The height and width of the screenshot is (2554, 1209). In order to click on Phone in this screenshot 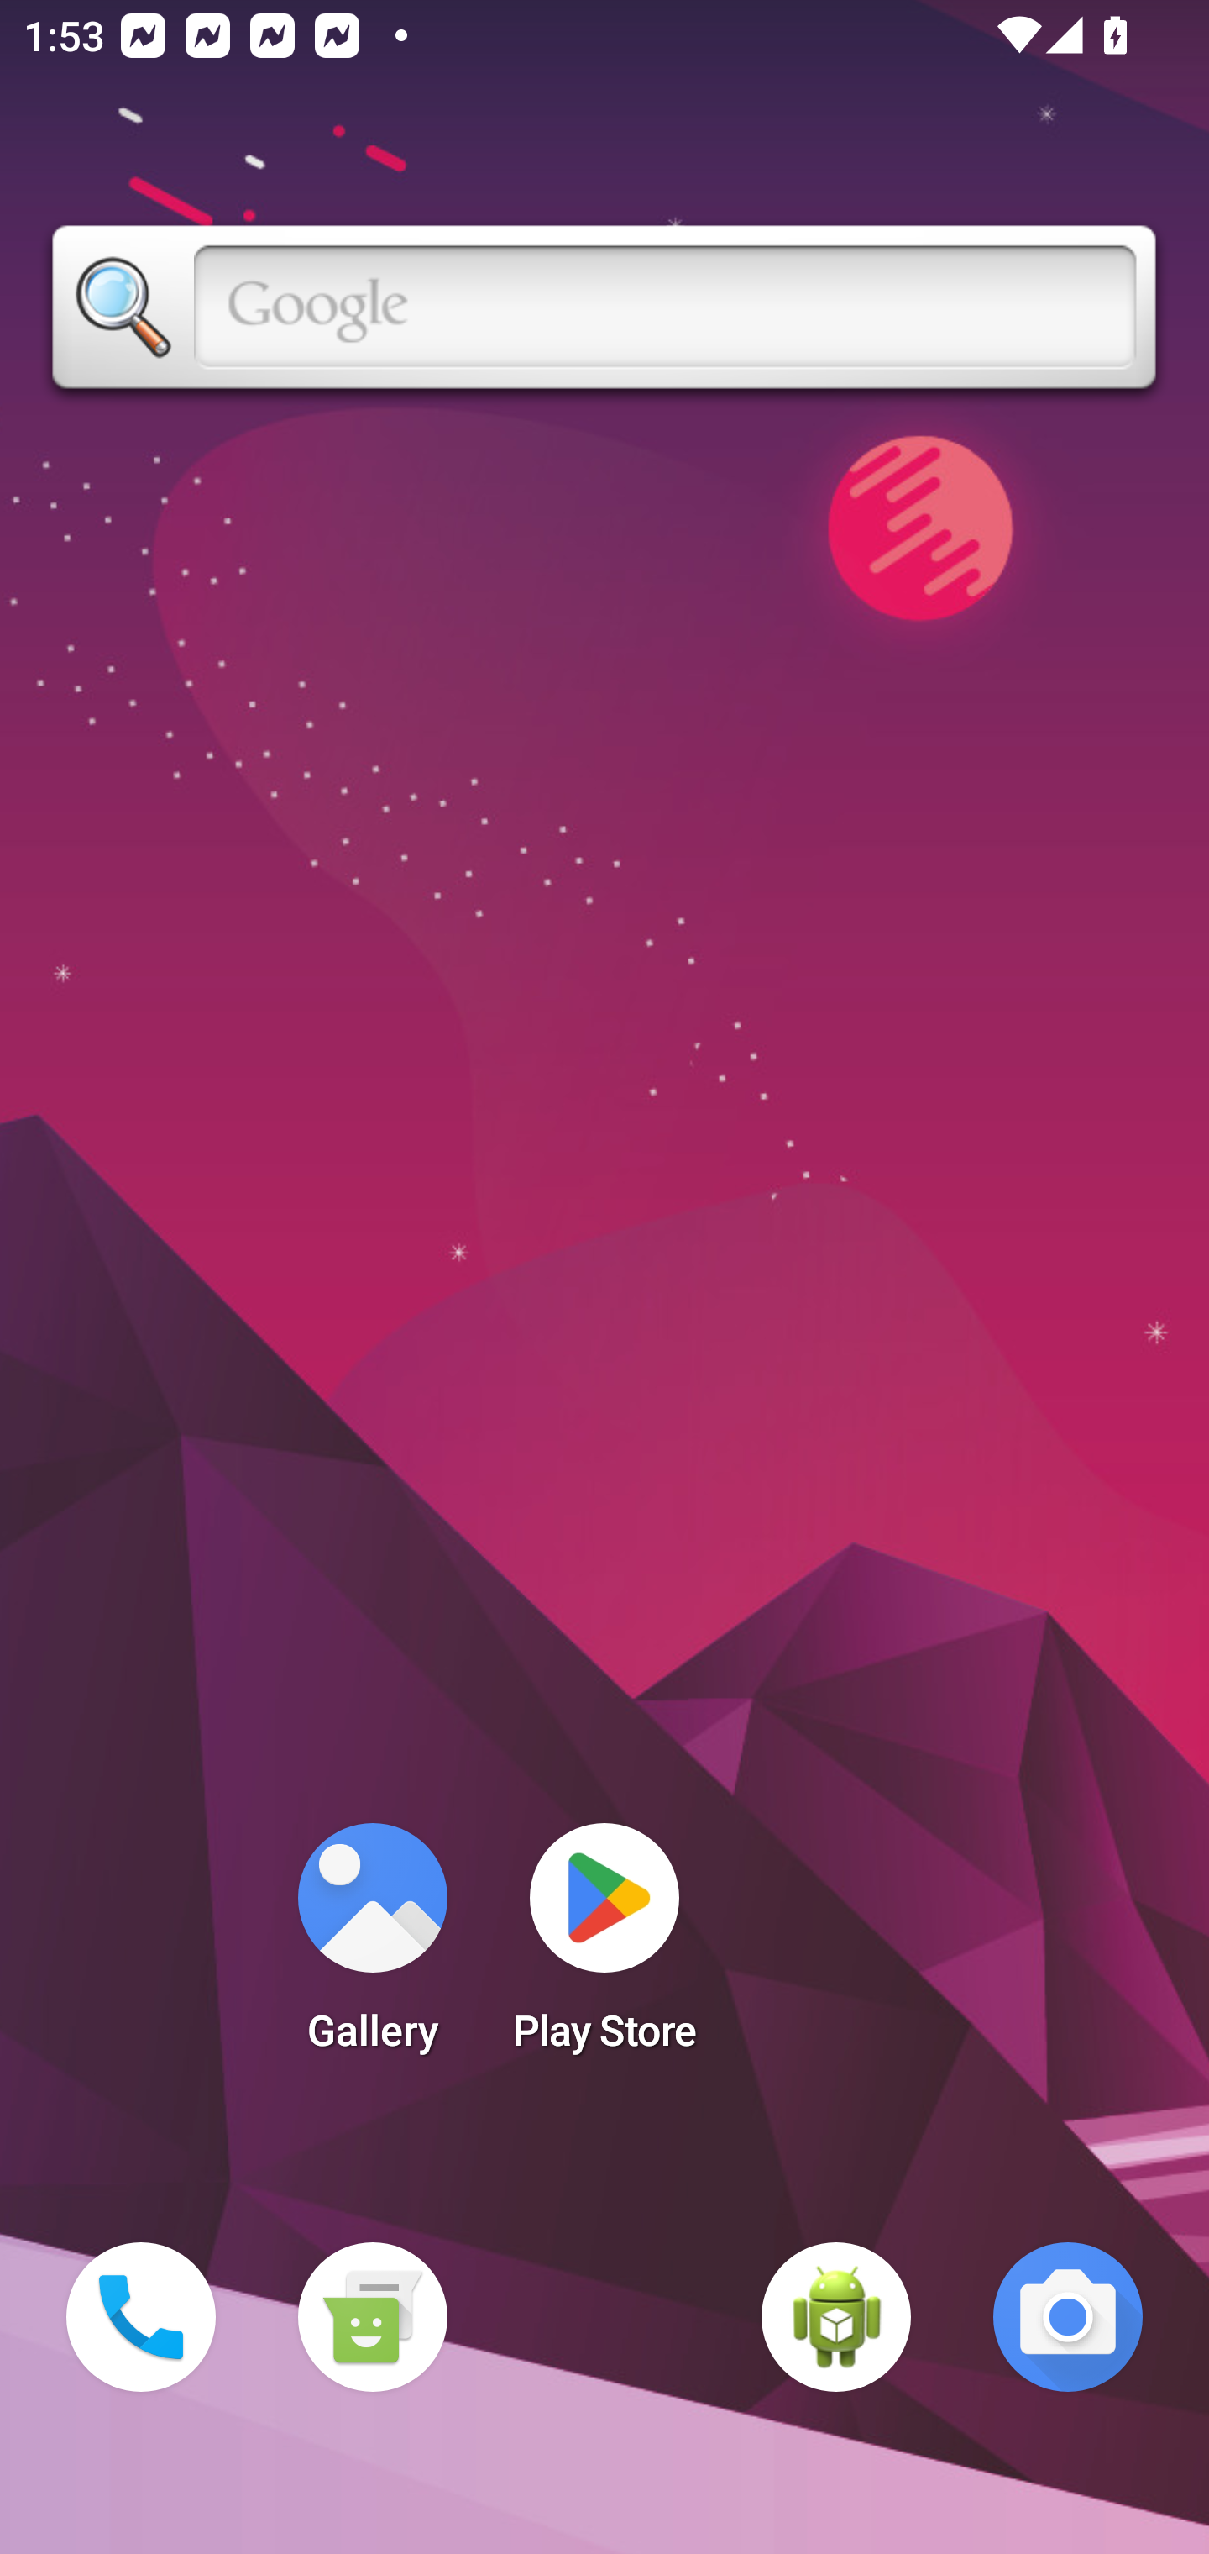, I will do `click(141, 2317)`.